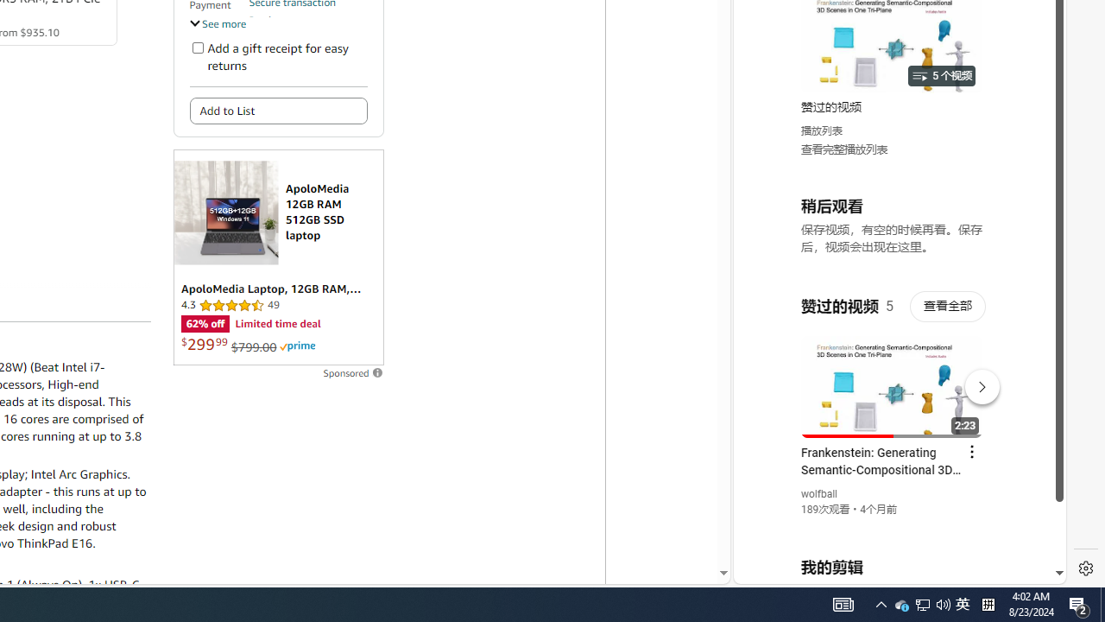  What do you see at coordinates (308, 28) in the screenshot?
I see `Product support included` at bounding box center [308, 28].